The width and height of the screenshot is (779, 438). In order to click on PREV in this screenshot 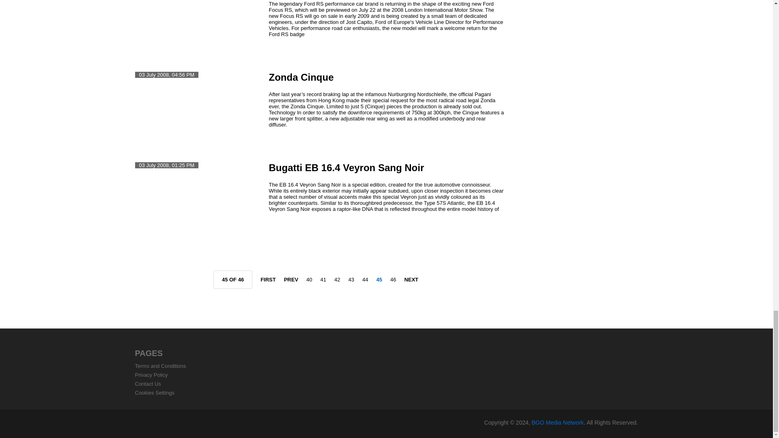, I will do `click(291, 279)`.